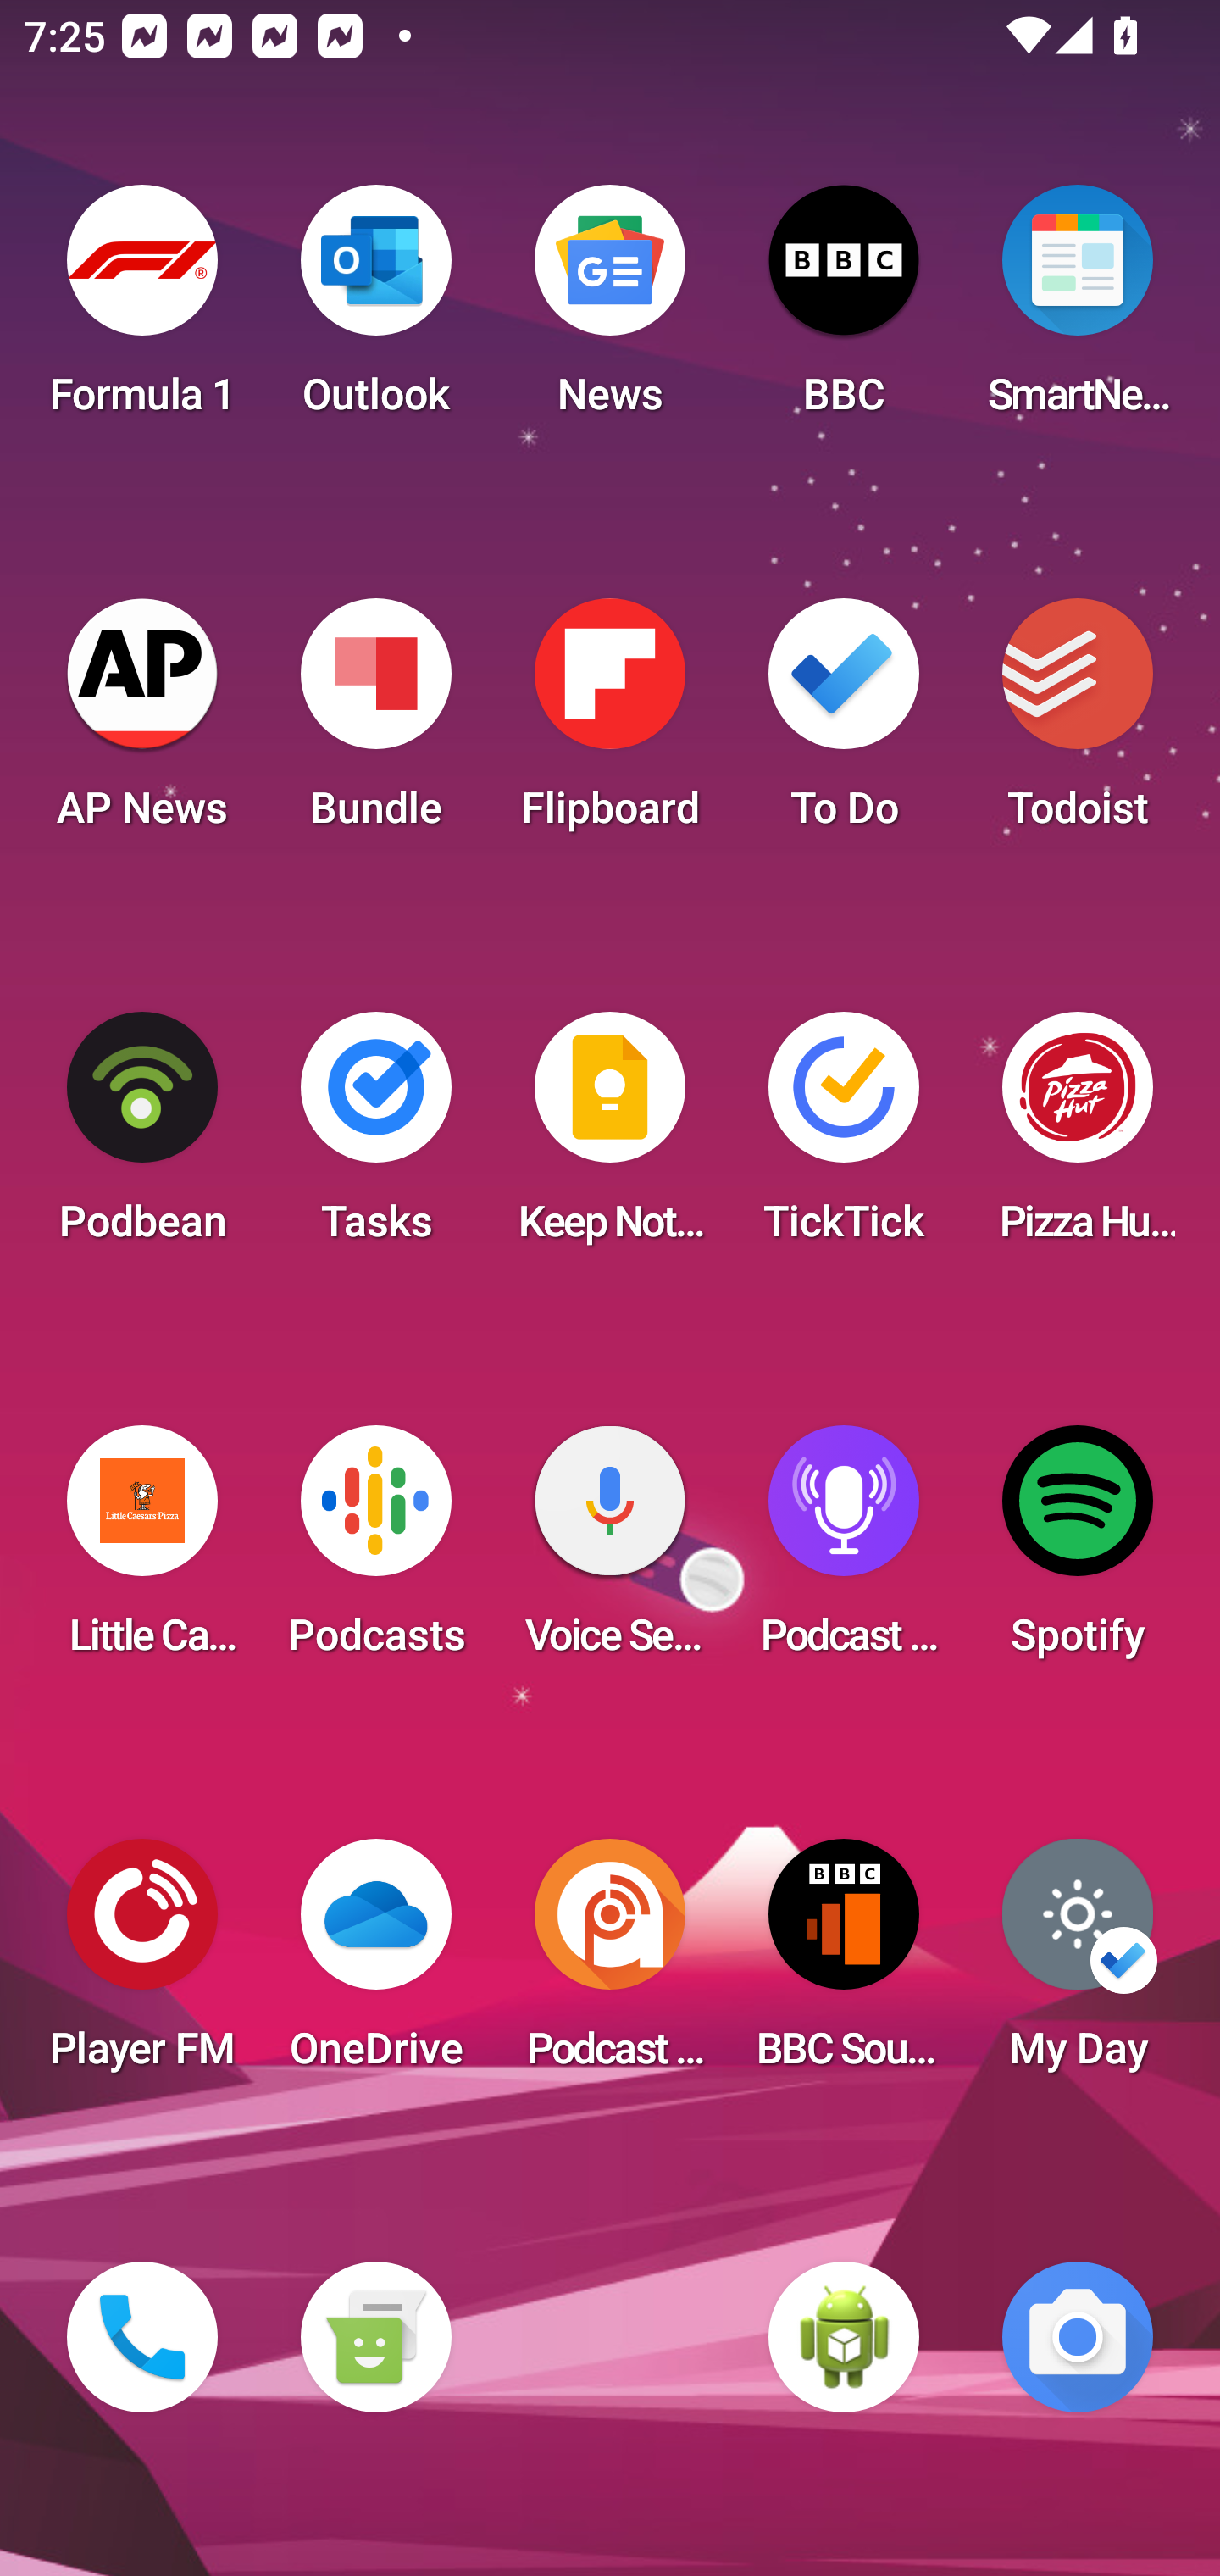 The image size is (1220, 2576). What do you see at coordinates (844, 1137) in the screenshot?
I see `TickTick` at bounding box center [844, 1137].